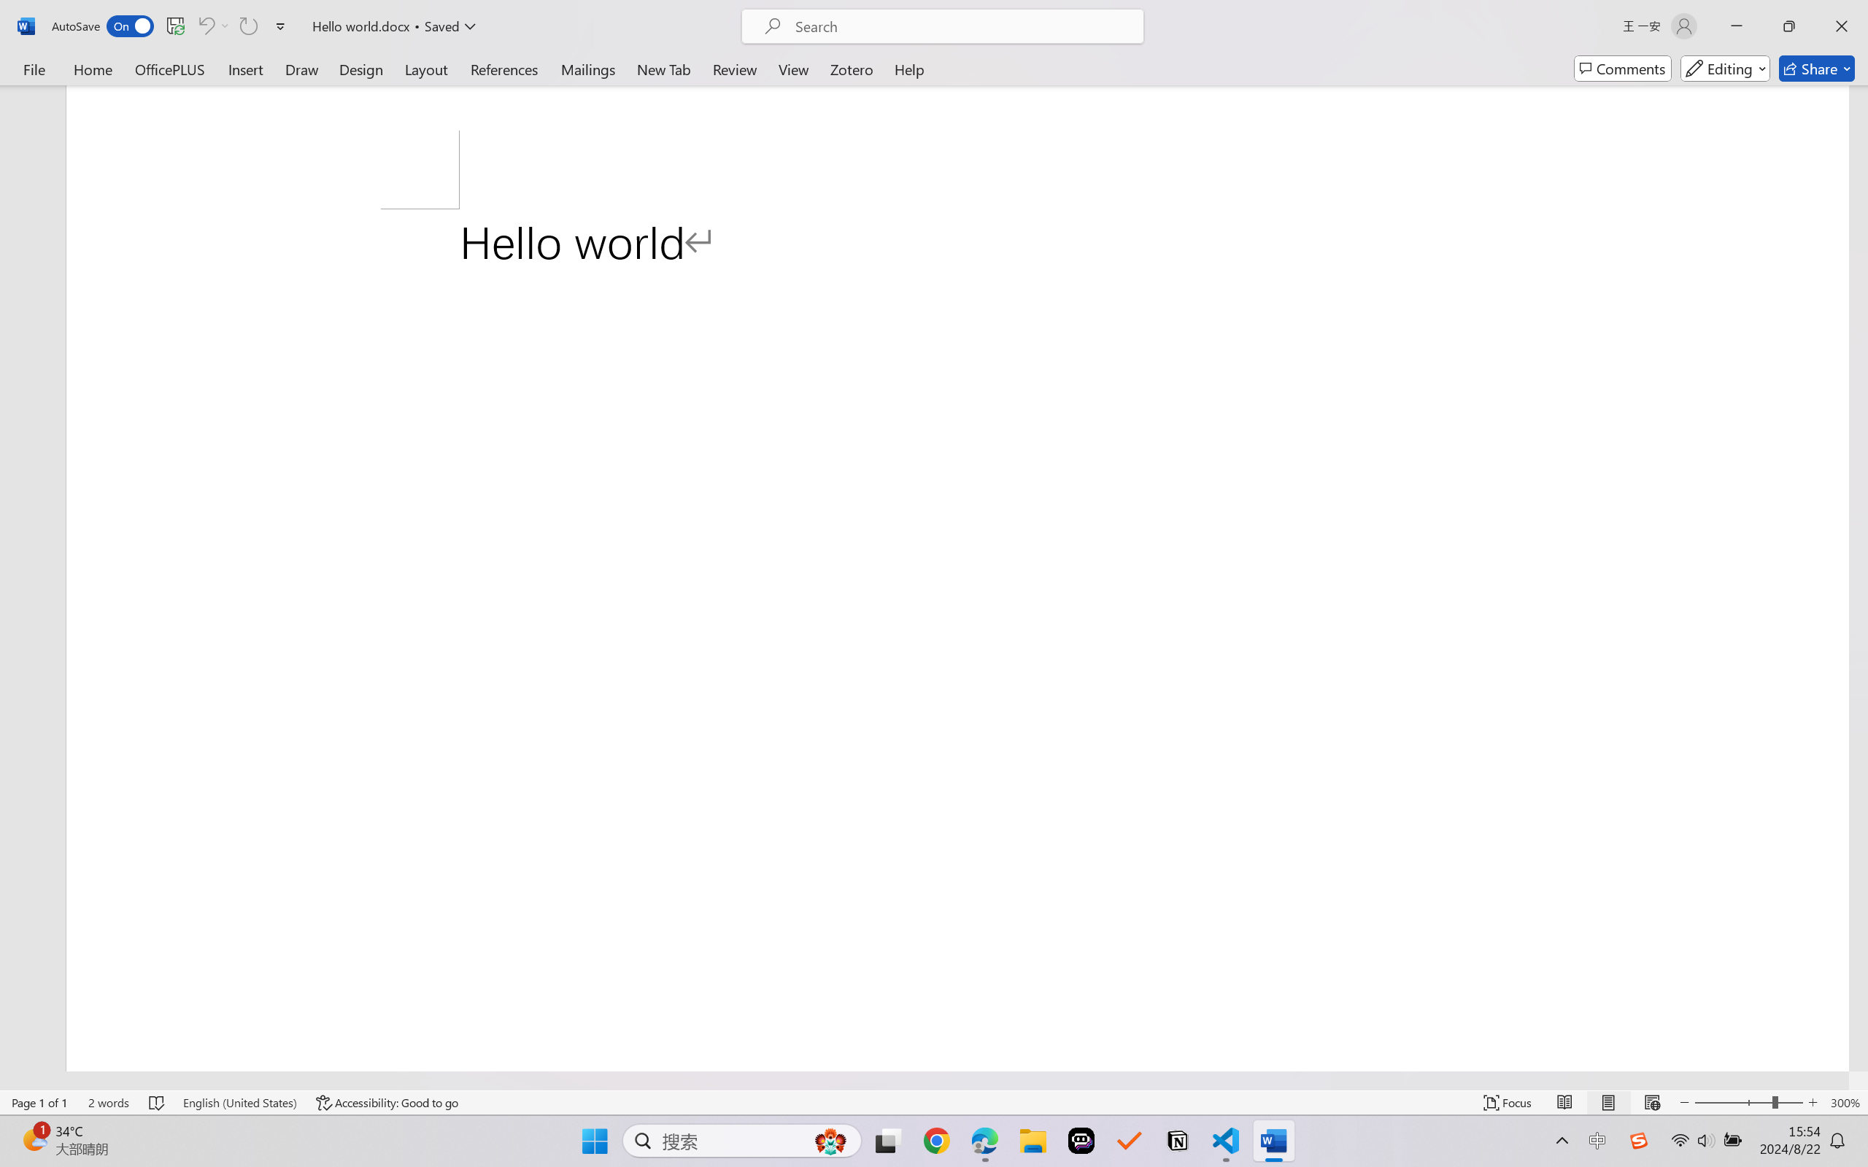  I want to click on Language English (United States), so click(239, 1103).